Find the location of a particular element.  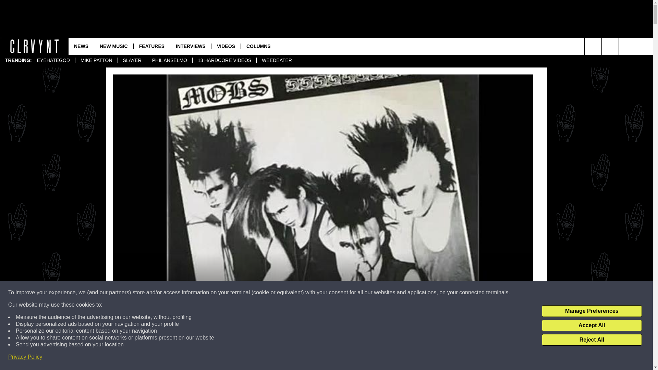

COLUMNS is located at coordinates (258, 46).